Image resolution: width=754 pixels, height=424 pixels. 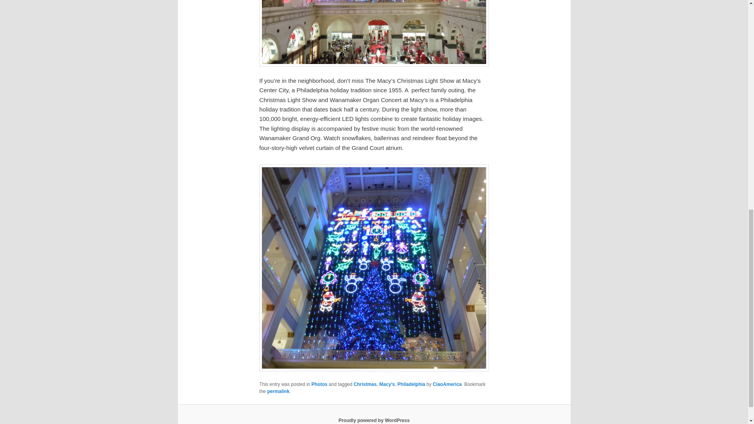 I want to click on Philadelphia, so click(x=411, y=384).